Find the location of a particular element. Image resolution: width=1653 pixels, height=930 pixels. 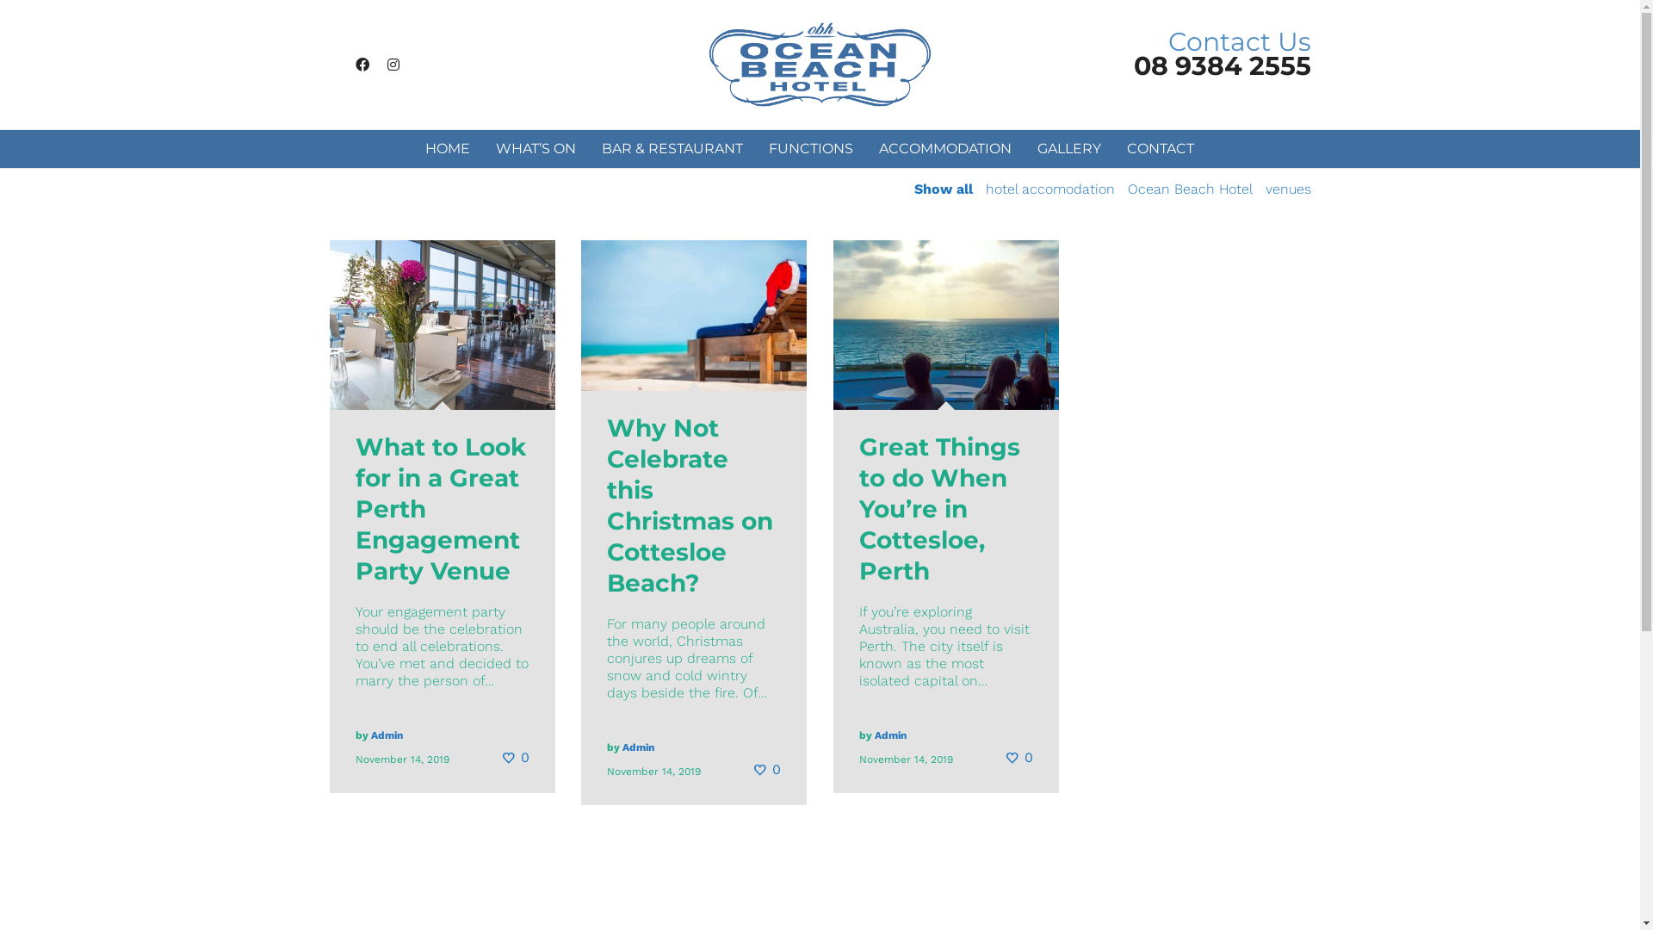

BAR & RESTAURANT is located at coordinates (672, 149).